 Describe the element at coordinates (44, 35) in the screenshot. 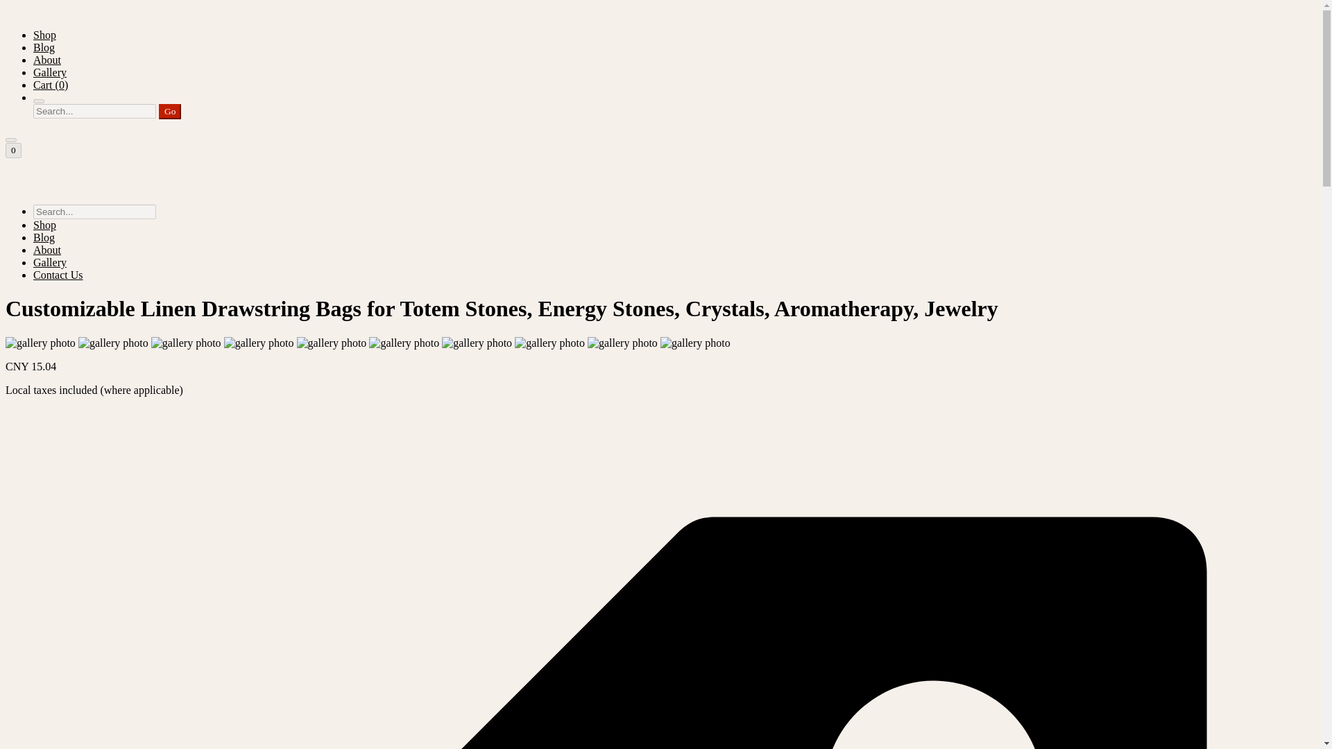

I see `Shop` at that location.